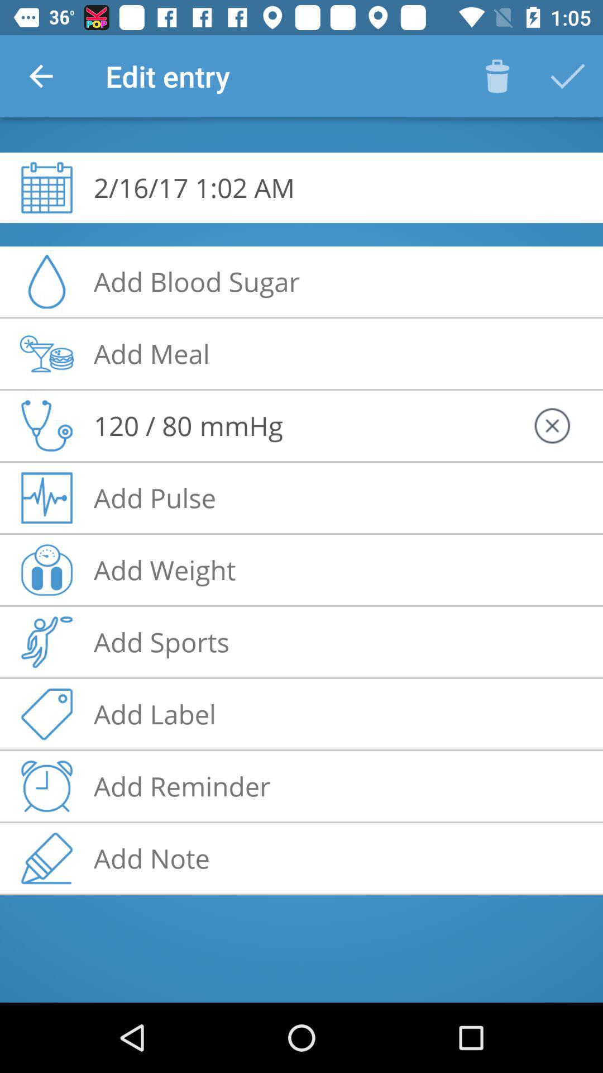 The image size is (603, 1073). Describe the element at coordinates (143, 425) in the screenshot. I see `press the item next to the mmhg icon` at that location.